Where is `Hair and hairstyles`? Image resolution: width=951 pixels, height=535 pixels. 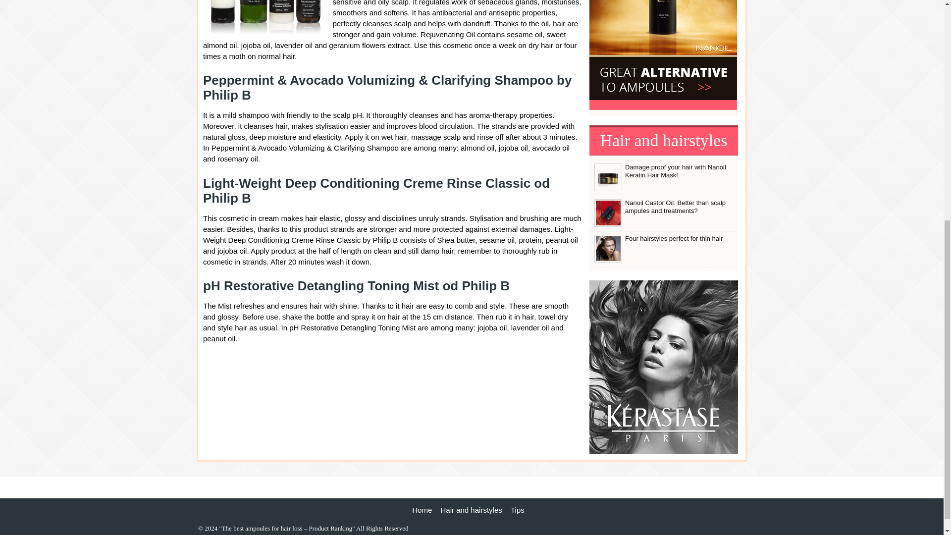 Hair and hairstyles is located at coordinates (472, 509).